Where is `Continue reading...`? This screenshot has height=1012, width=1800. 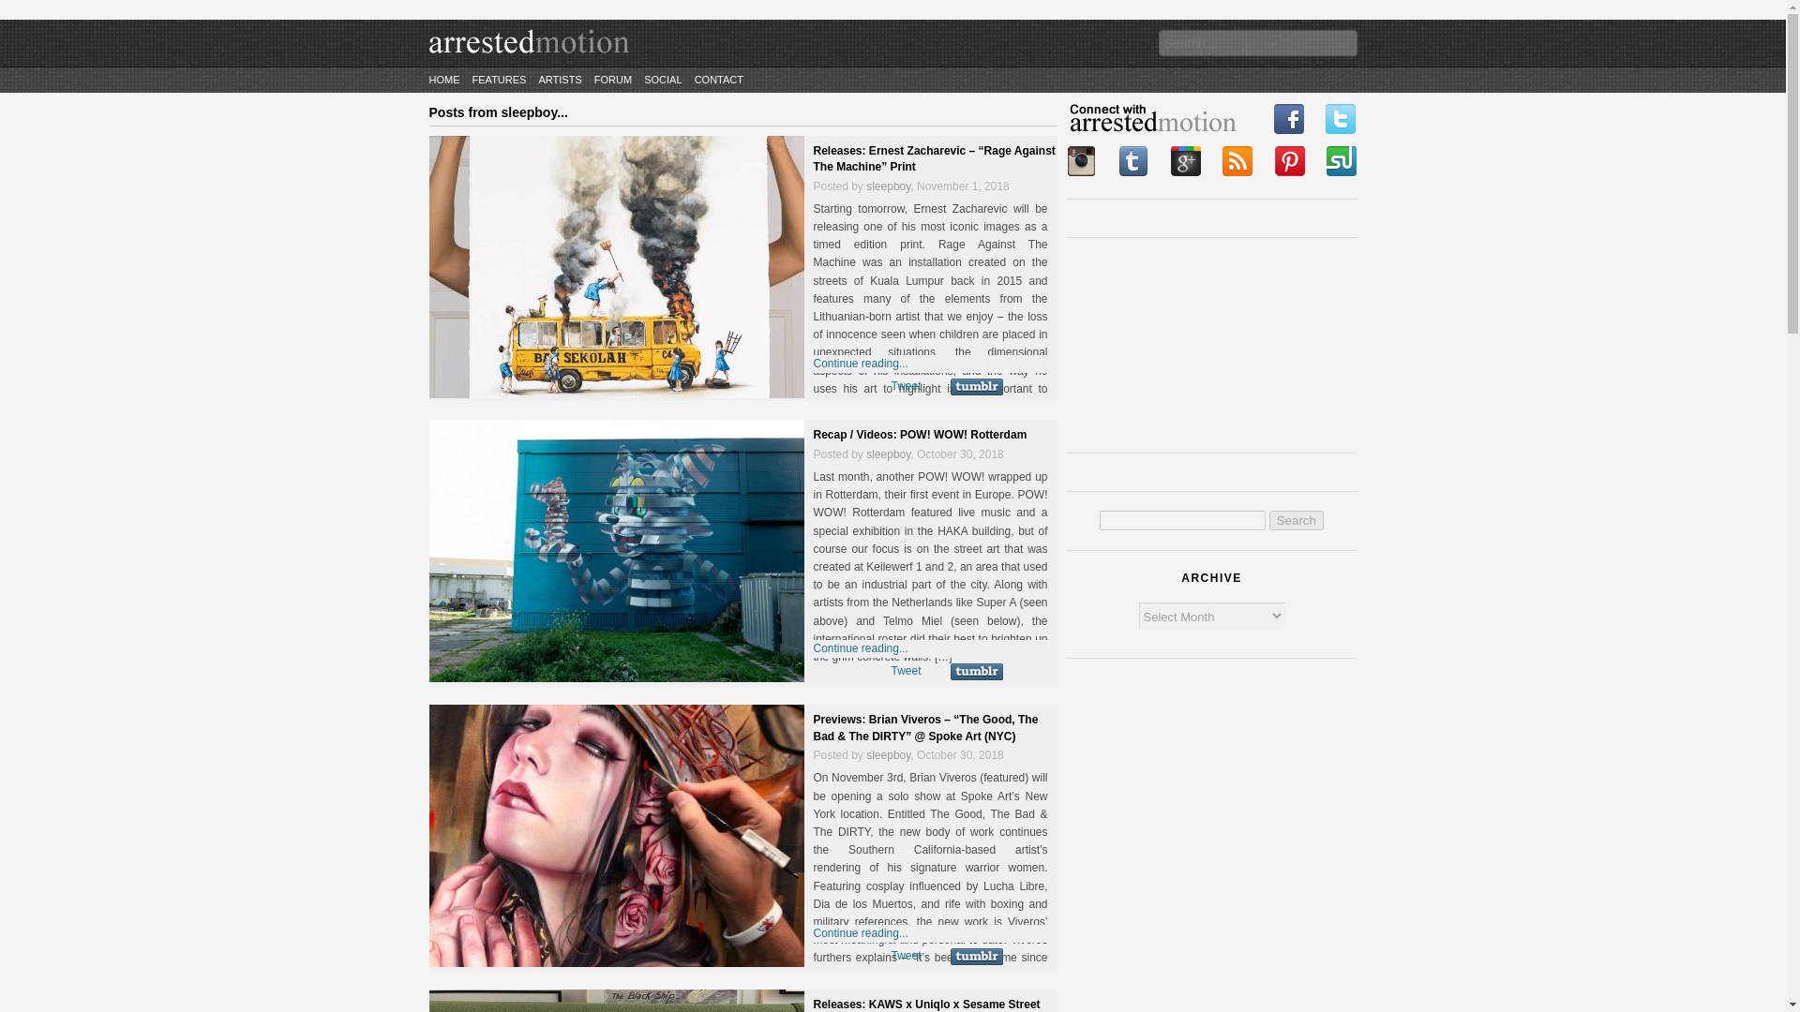 Continue reading... is located at coordinates (861, 933).